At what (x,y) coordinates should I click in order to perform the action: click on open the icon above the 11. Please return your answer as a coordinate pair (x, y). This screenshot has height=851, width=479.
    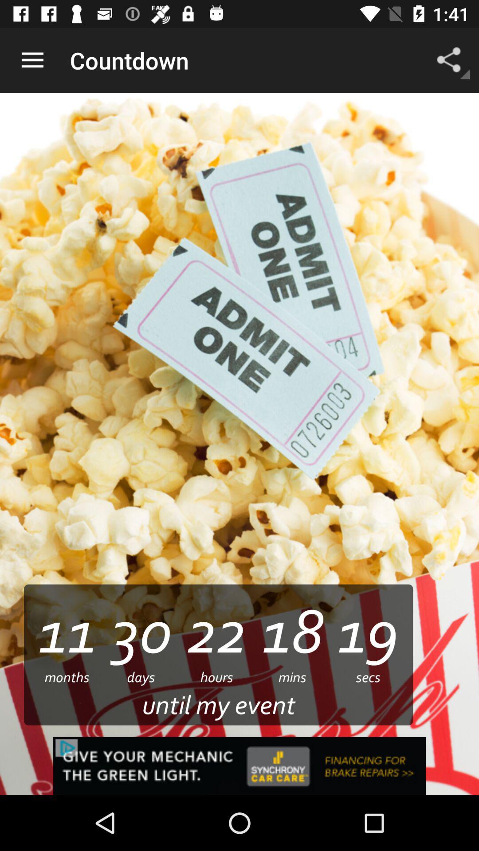
    Looking at the image, I should click on (32, 60).